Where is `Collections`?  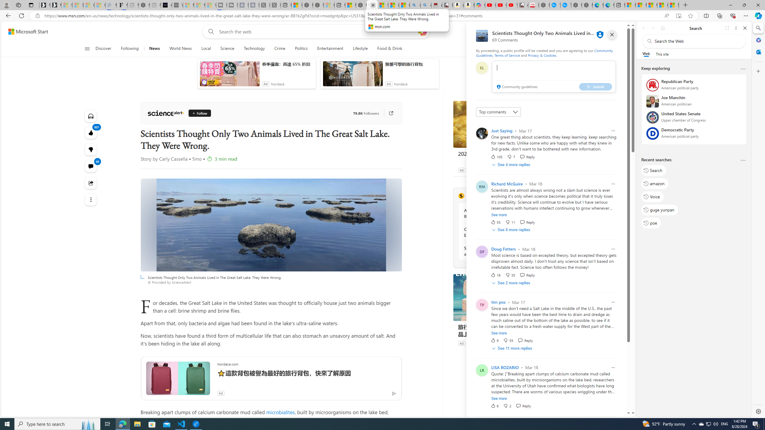
Collections is located at coordinates (719, 16).